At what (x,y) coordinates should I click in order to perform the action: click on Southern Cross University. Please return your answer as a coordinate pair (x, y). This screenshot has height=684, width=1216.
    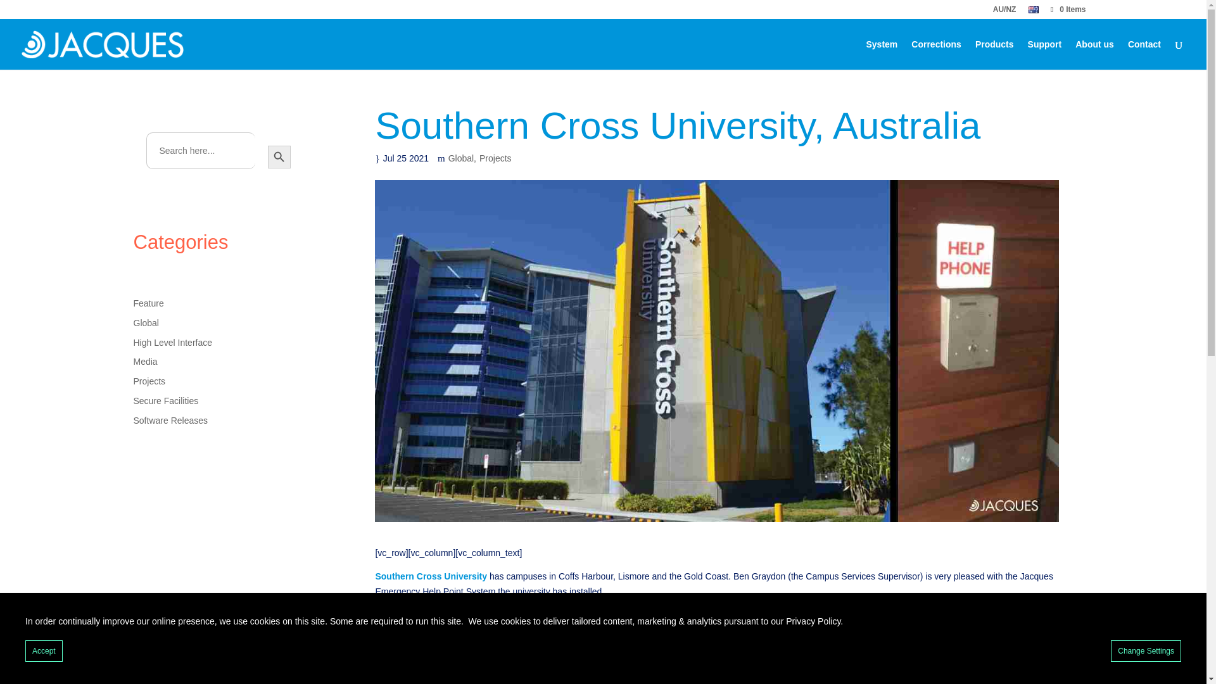
    Looking at the image, I should click on (431, 576).